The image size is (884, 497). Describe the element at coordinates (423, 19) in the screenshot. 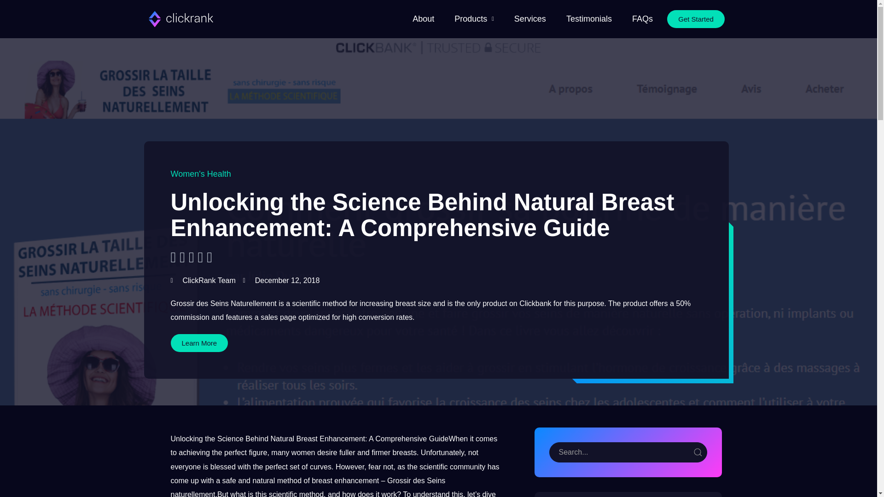

I see `About` at that location.